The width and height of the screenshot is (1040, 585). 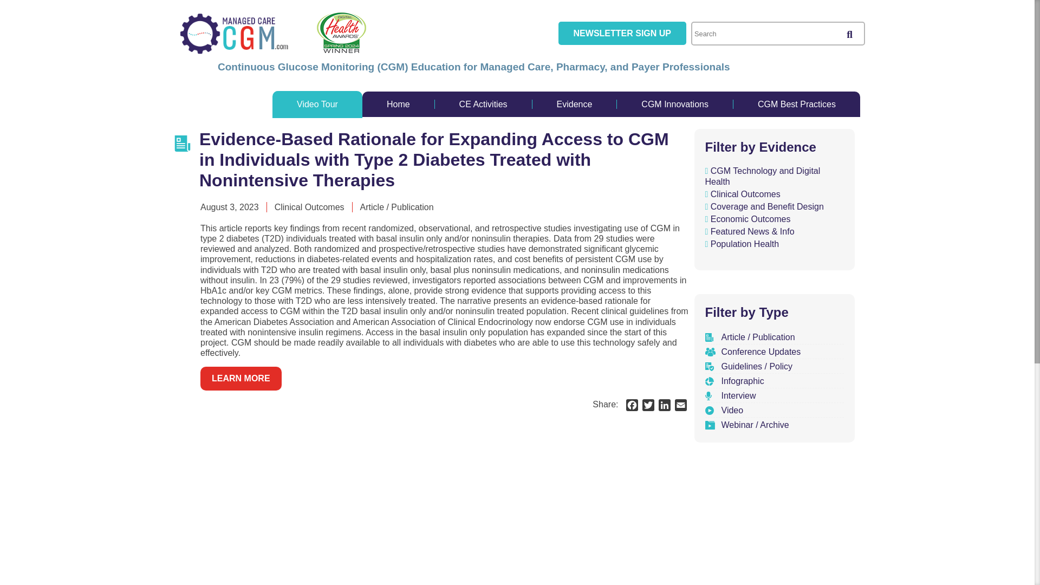 I want to click on Twitter, so click(x=648, y=406).